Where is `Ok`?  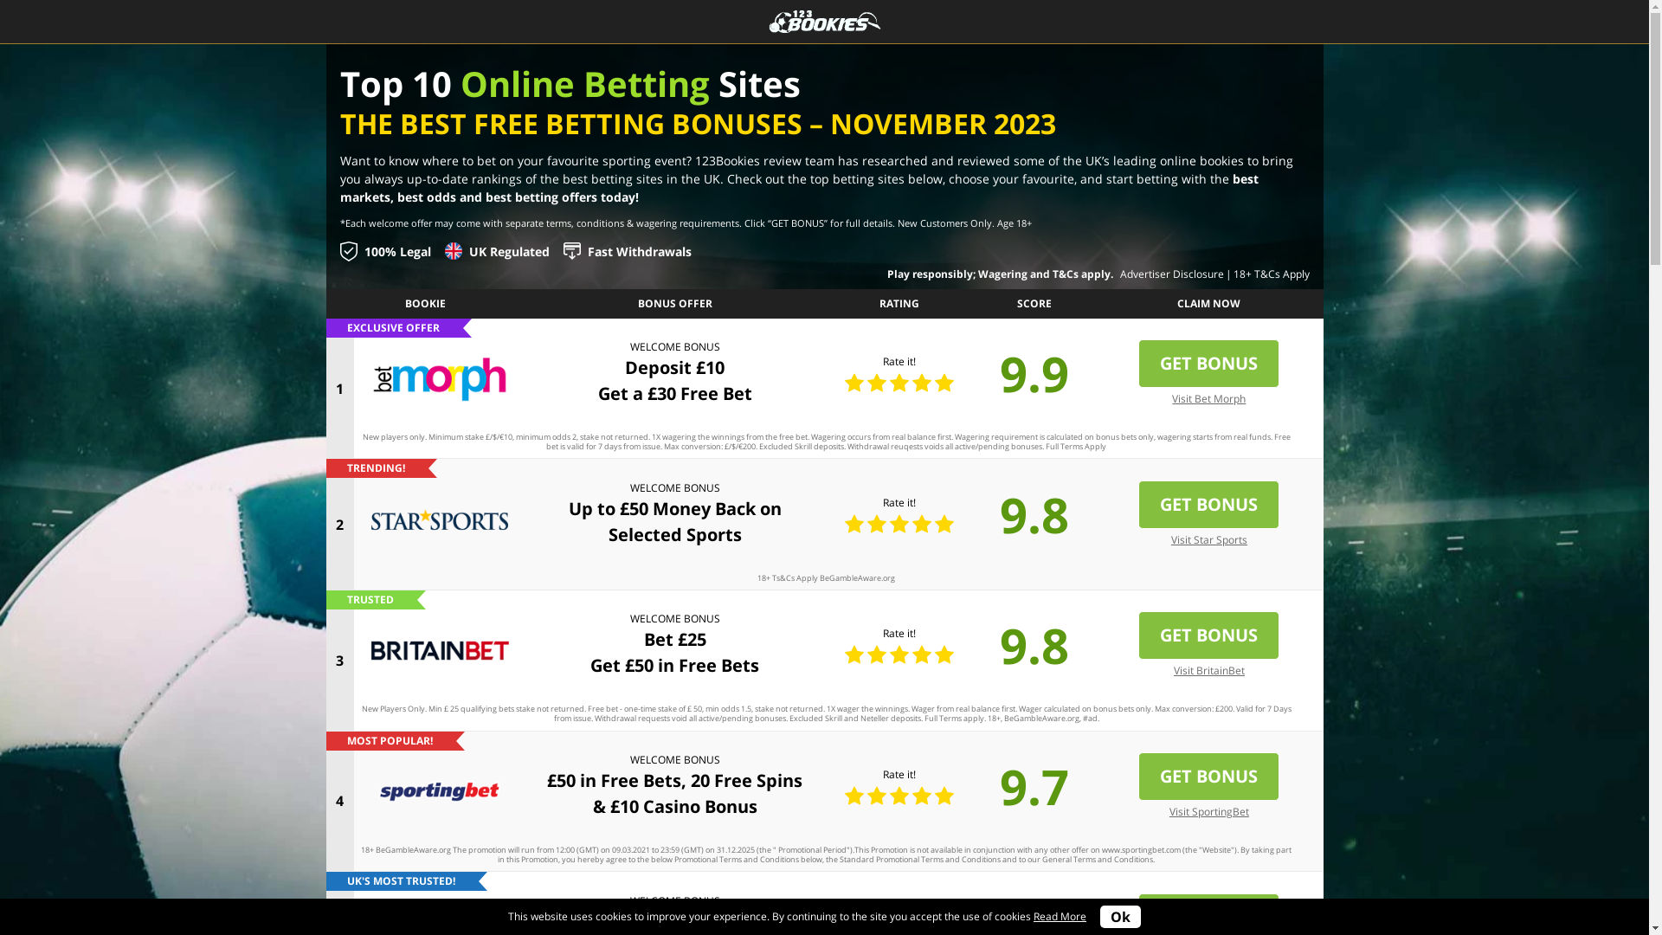
Ok is located at coordinates (1120, 917).